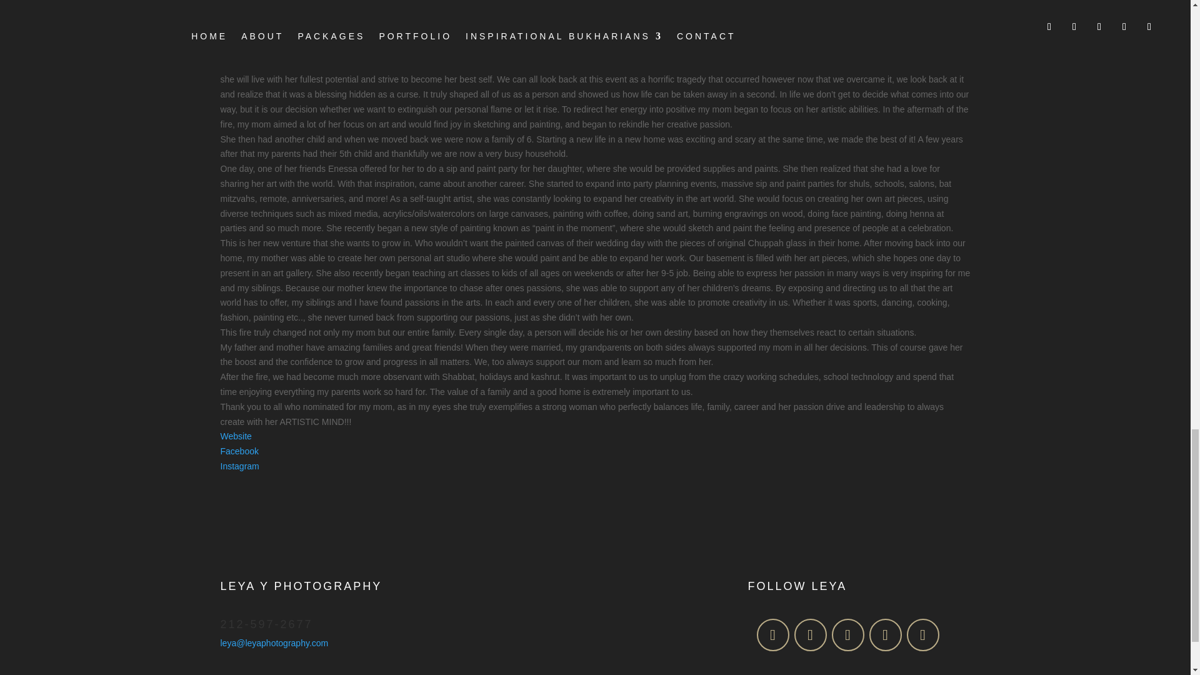  Describe the element at coordinates (847, 635) in the screenshot. I see `Follow on TikTok` at that location.